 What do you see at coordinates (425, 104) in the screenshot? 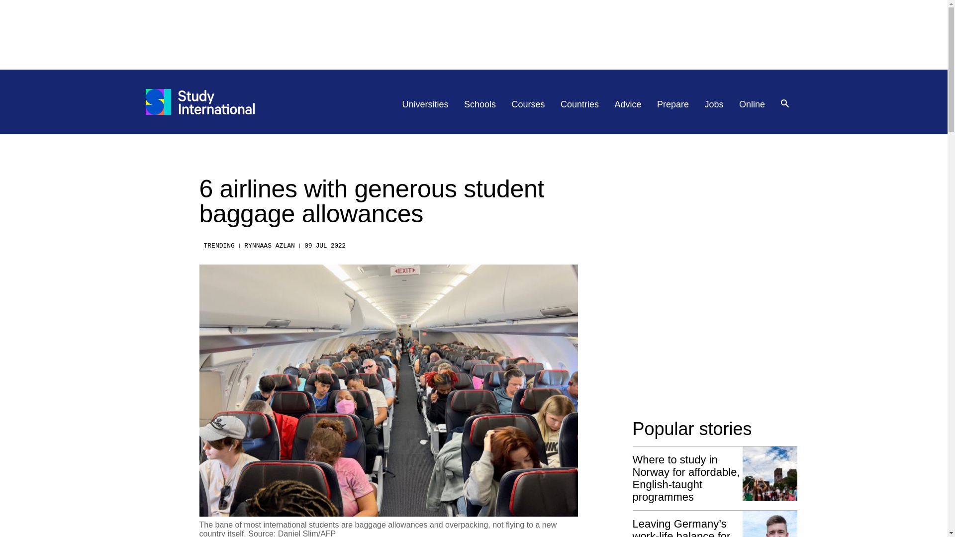
I see `Universities` at bounding box center [425, 104].